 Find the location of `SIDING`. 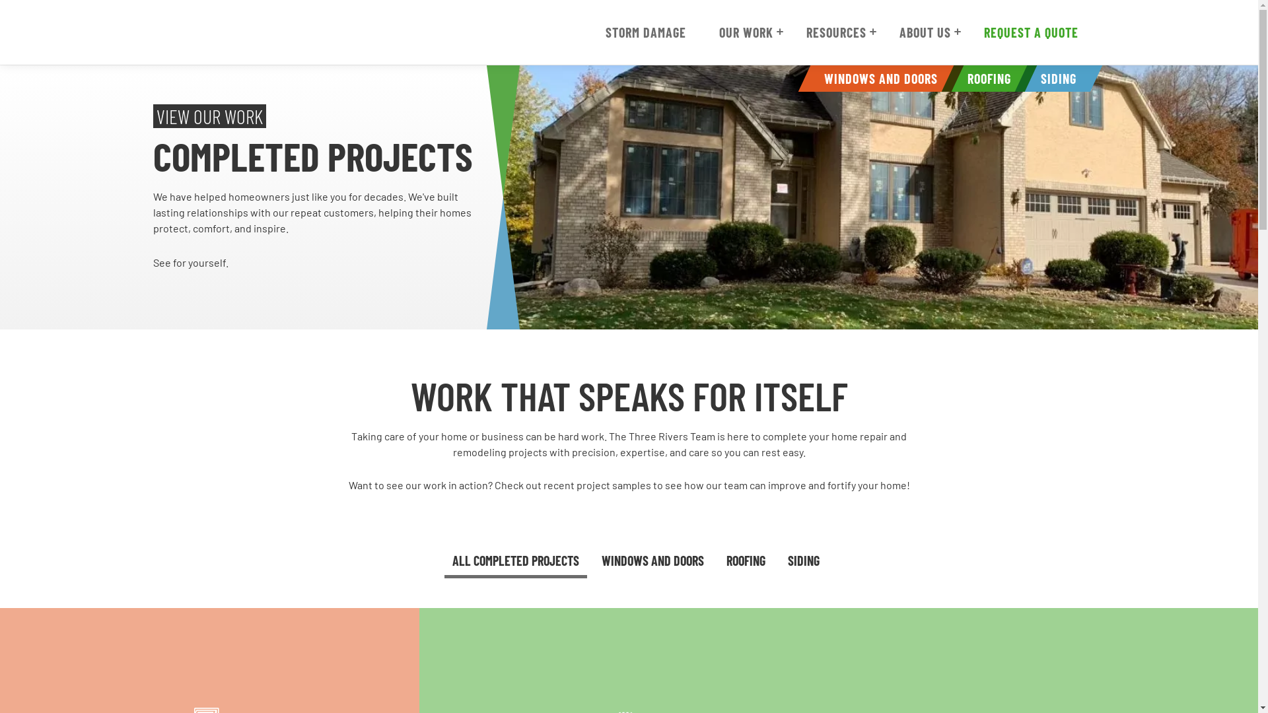

SIDING is located at coordinates (1053, 79).